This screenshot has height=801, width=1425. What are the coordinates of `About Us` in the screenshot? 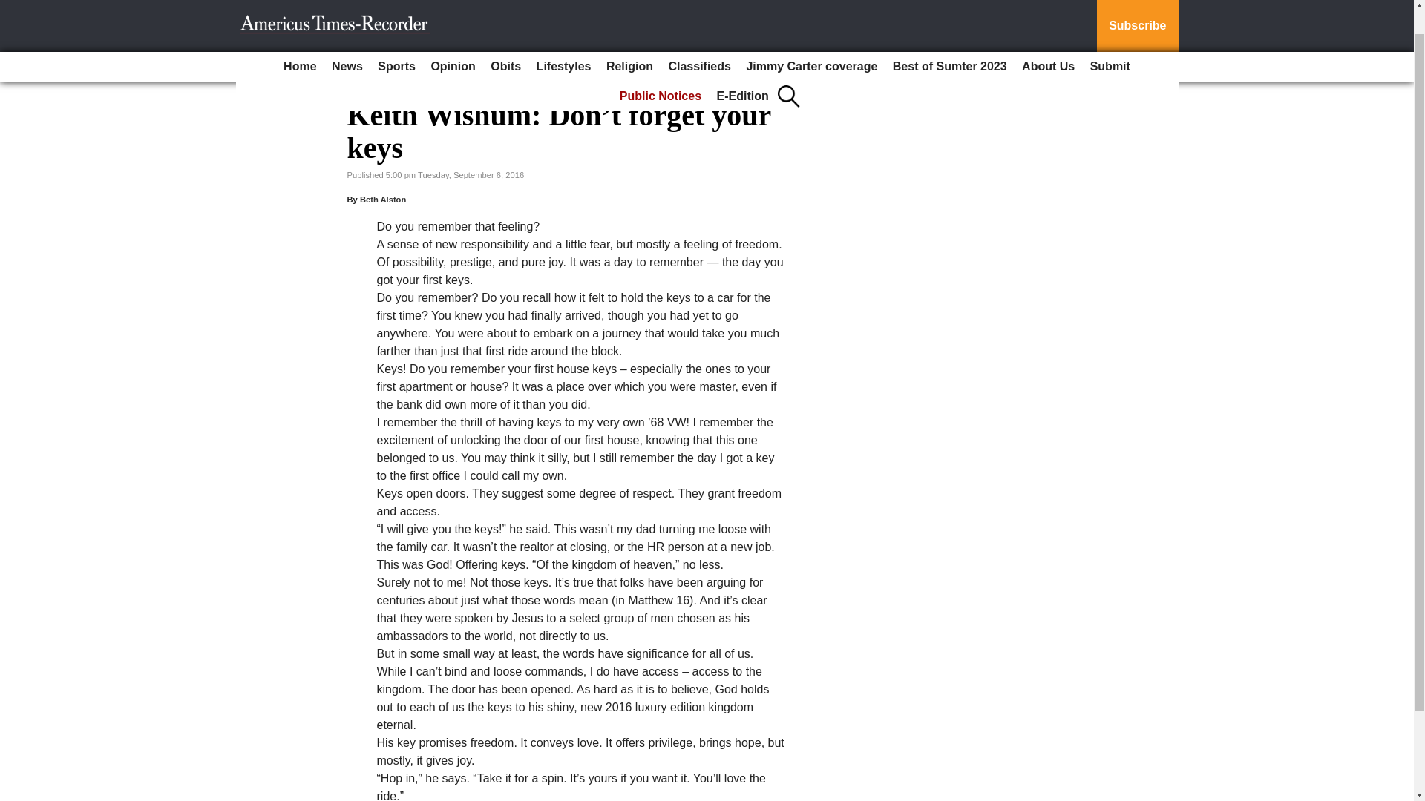 It's located at (1048, 39).